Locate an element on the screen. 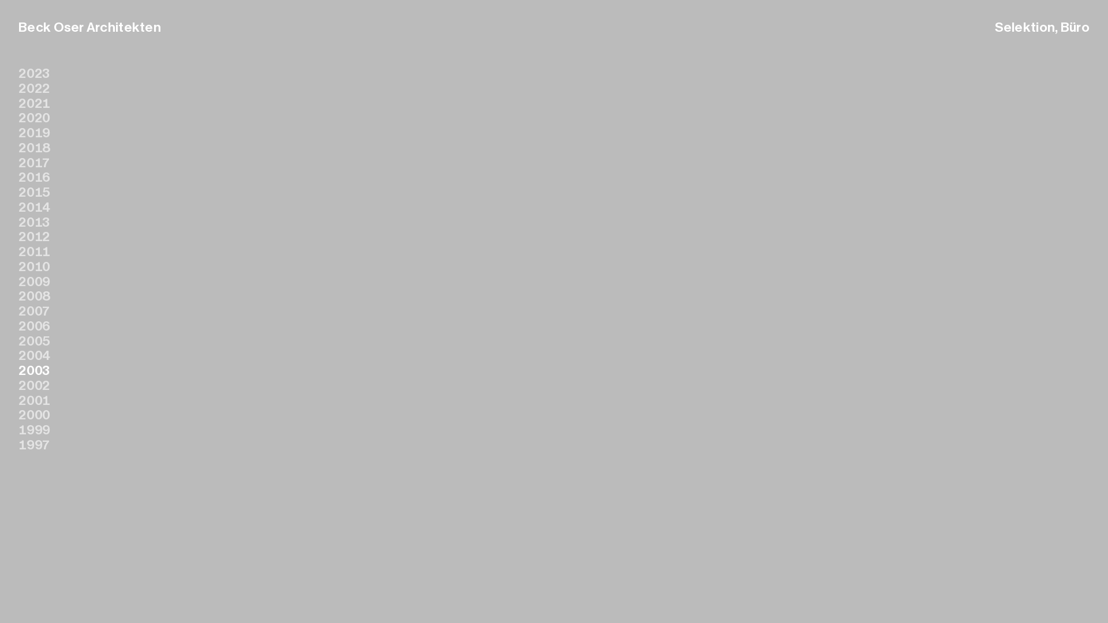 The height and width of the screenshot is (623, 1108). 2020 is located at coordinates (35, 118).